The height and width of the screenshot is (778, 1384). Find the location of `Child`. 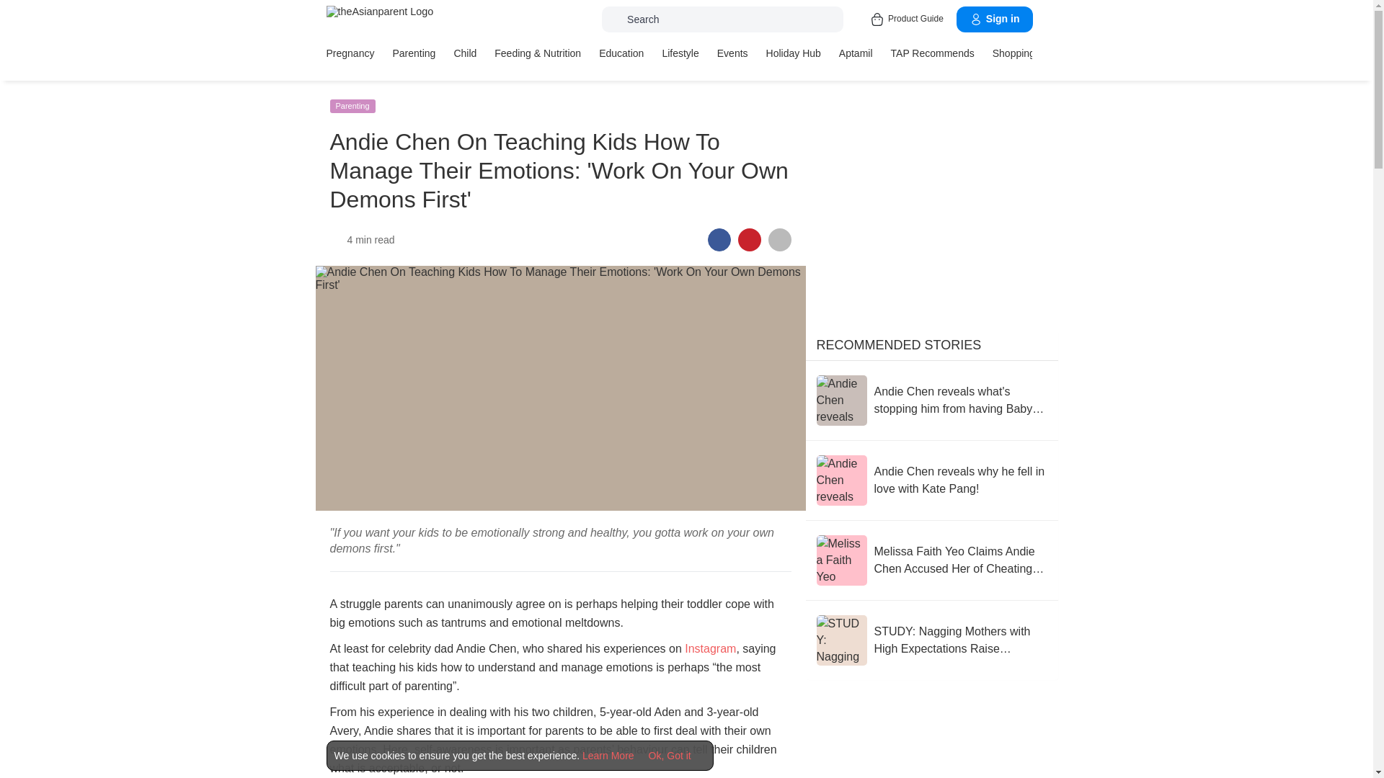

Child is located at coordinates (464, 53).